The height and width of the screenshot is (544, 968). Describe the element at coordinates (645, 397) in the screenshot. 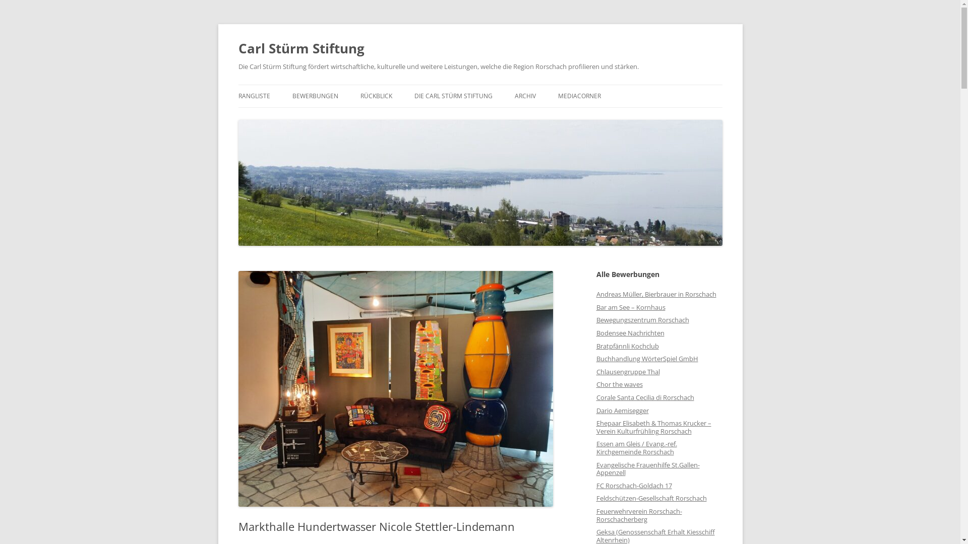

I see `Corale Santa Cecilia di Rorschach` at that location.